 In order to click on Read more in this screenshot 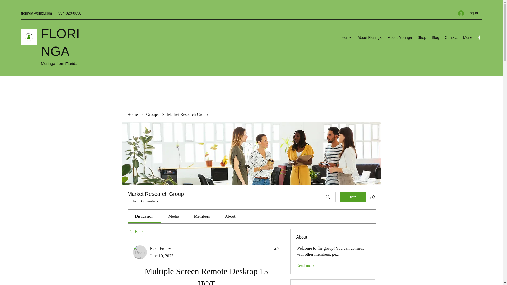, I will do `click(305, 265)`.